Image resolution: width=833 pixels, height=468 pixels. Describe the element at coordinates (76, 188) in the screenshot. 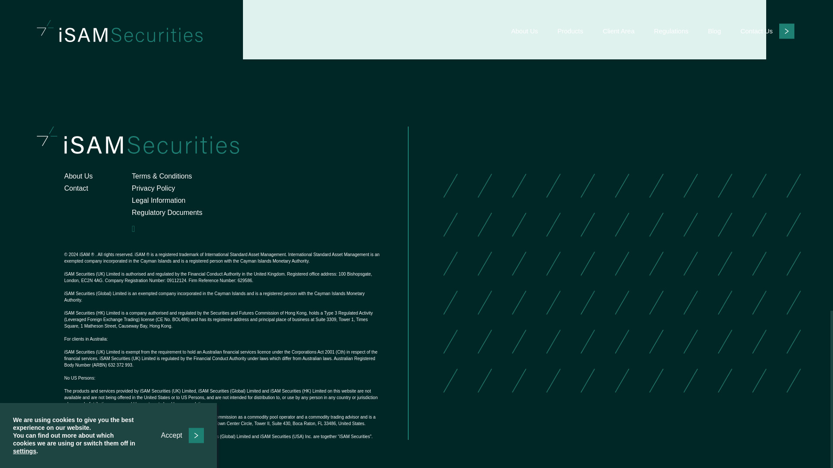

I see `Contact` at that location.